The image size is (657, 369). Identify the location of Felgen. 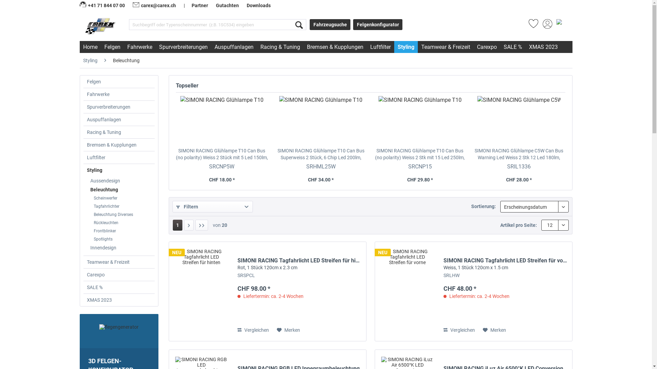
(119, 82).